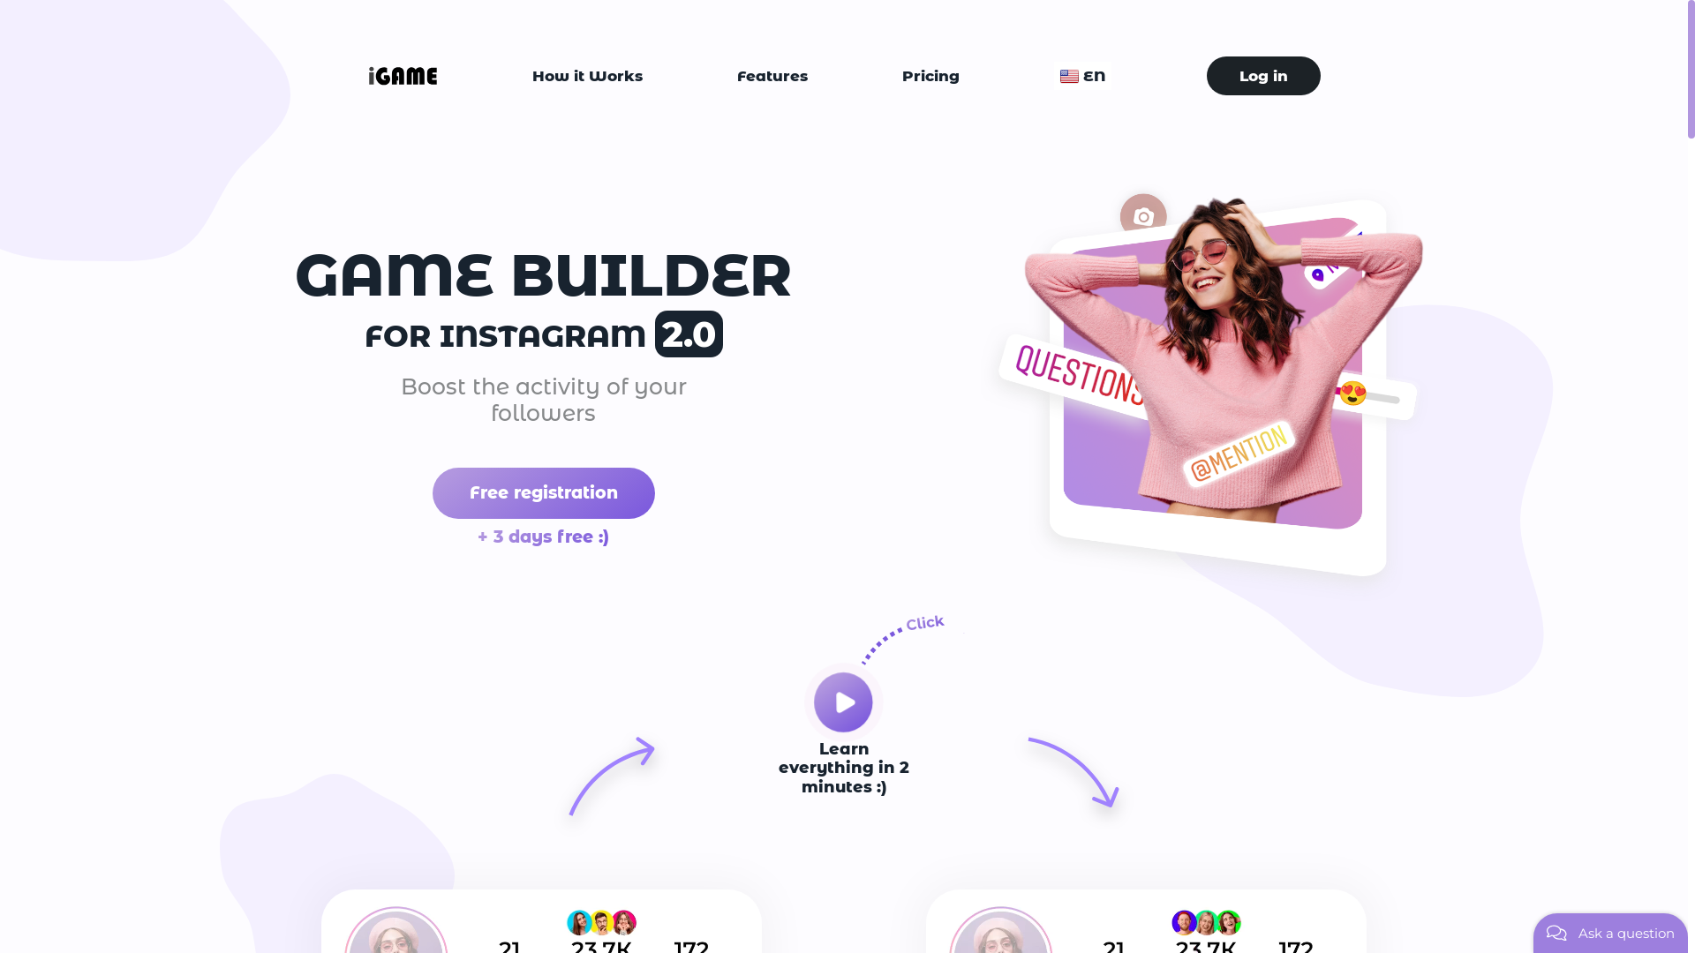 The image size is (1695, 953). Describe the element at coordinates (1262, 76) in the screenshot. I see `Log in` at that location.